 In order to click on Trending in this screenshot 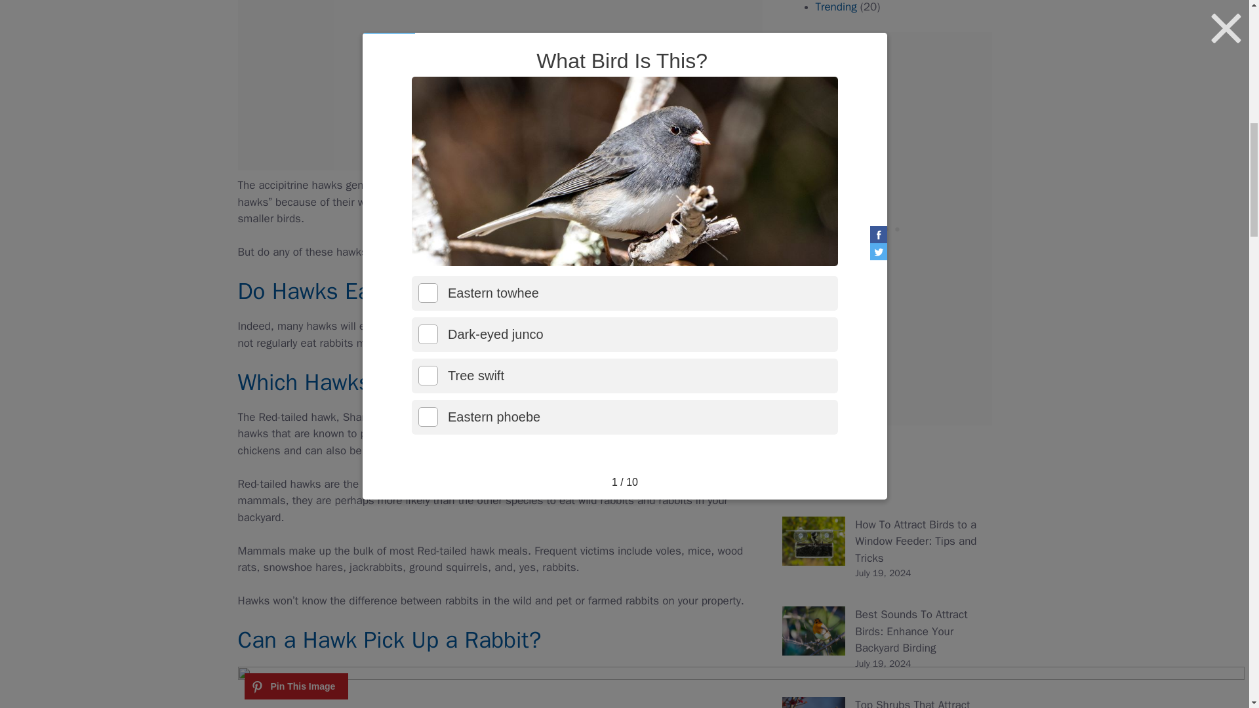, I will do `click(837, 7)`.